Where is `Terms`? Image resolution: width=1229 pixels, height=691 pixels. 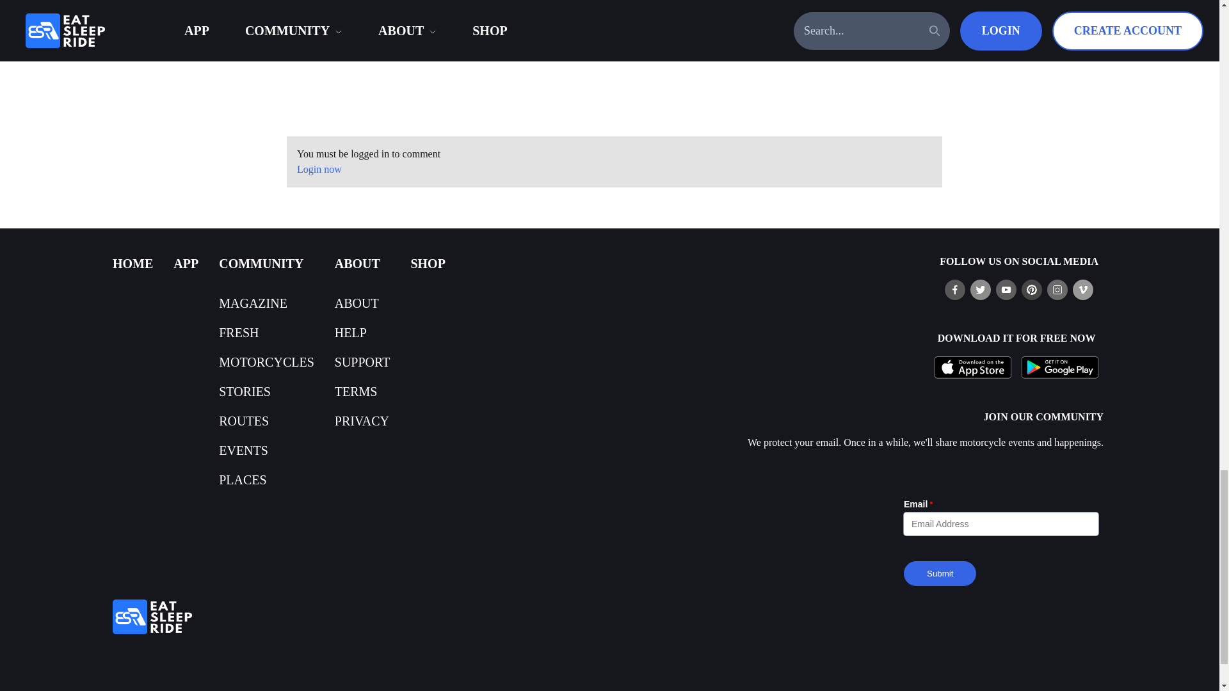
Terms is located at coordinates (356, 392).